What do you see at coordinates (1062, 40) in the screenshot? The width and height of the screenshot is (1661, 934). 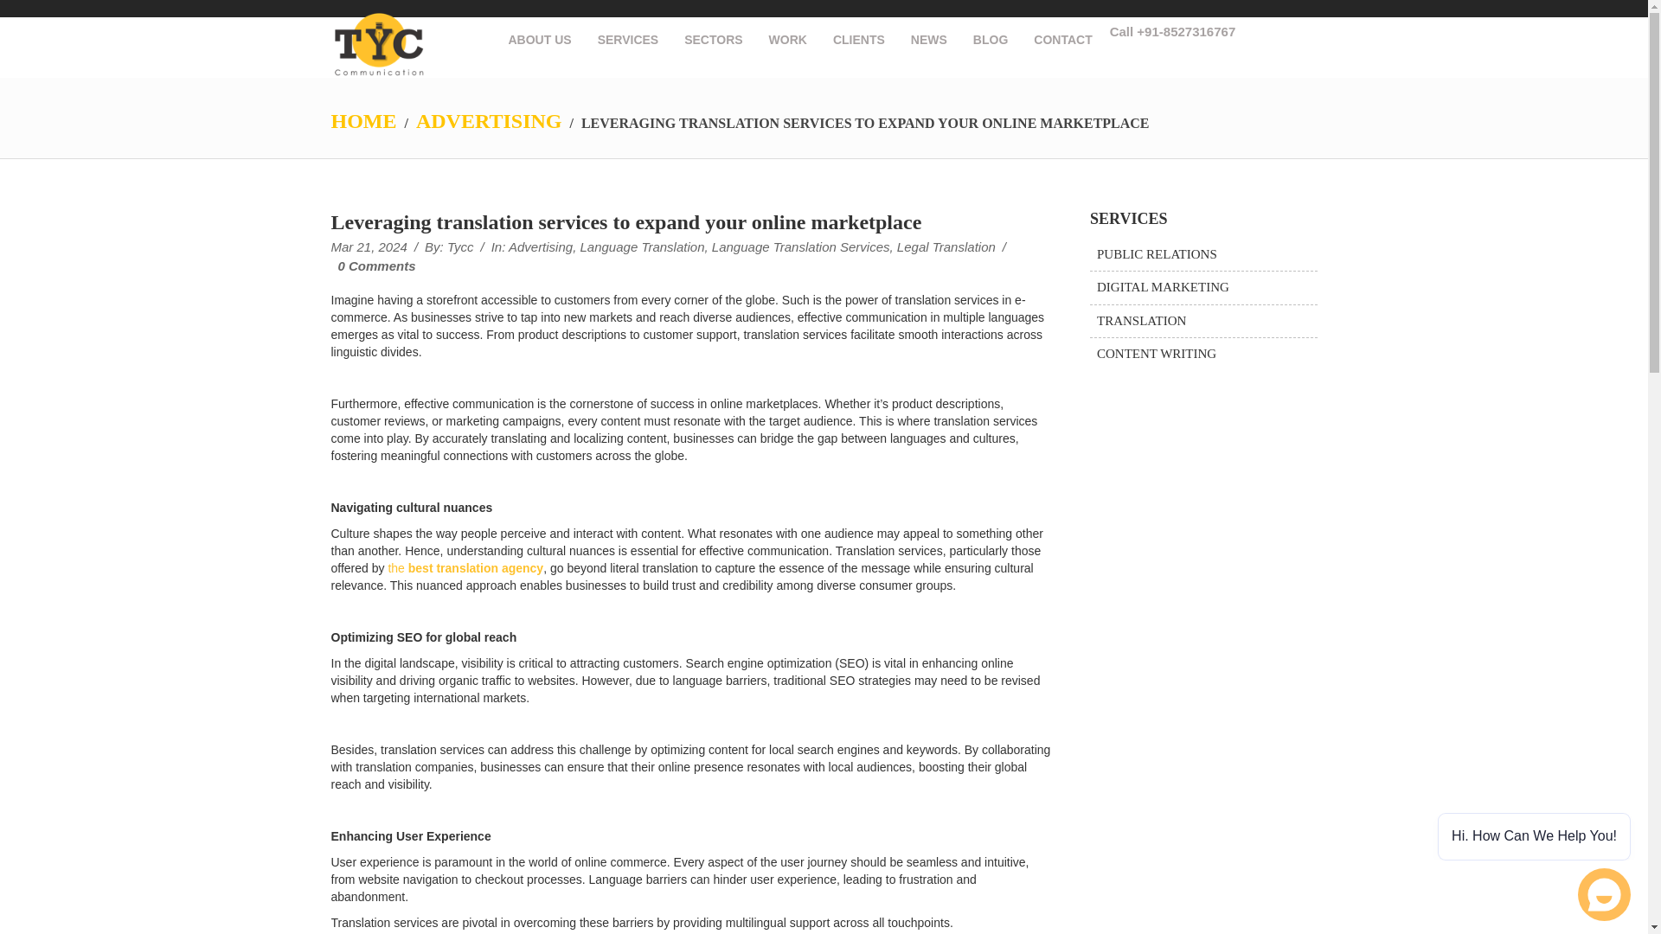 I see `CONTACT` at bounding box center [1062, 40].